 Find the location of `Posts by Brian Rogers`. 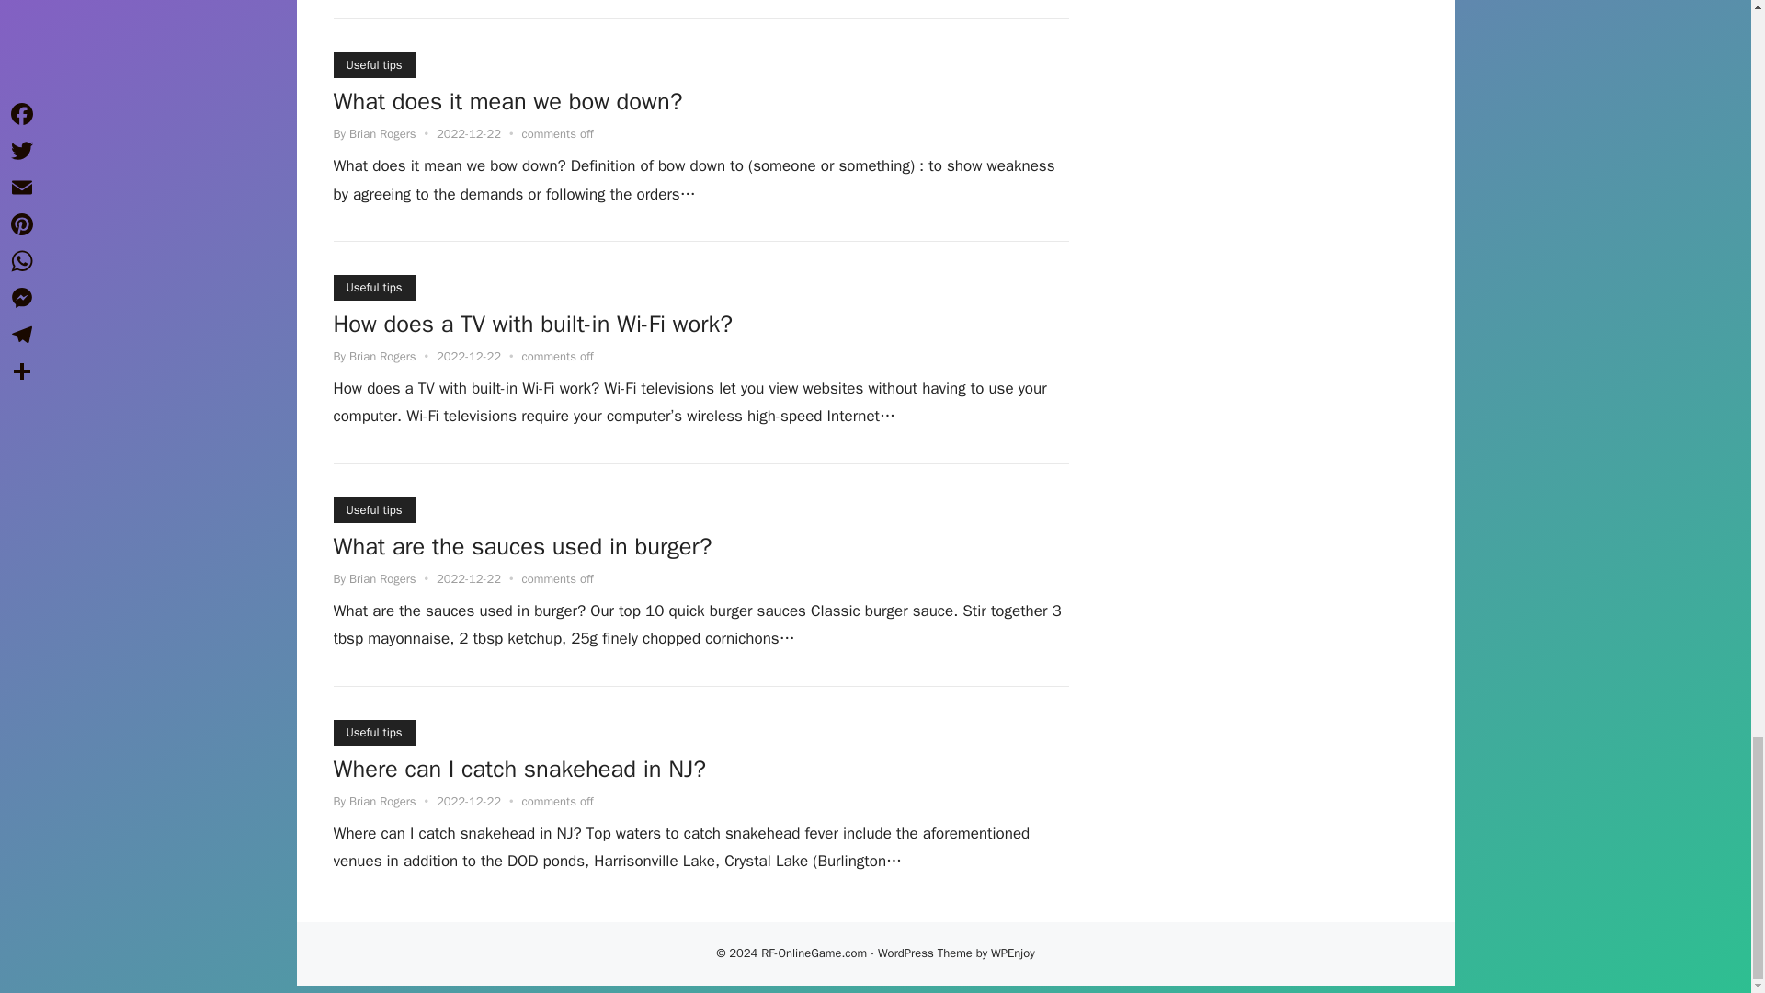

Posts by Brian Rogers is located at coordinates (382, 579).